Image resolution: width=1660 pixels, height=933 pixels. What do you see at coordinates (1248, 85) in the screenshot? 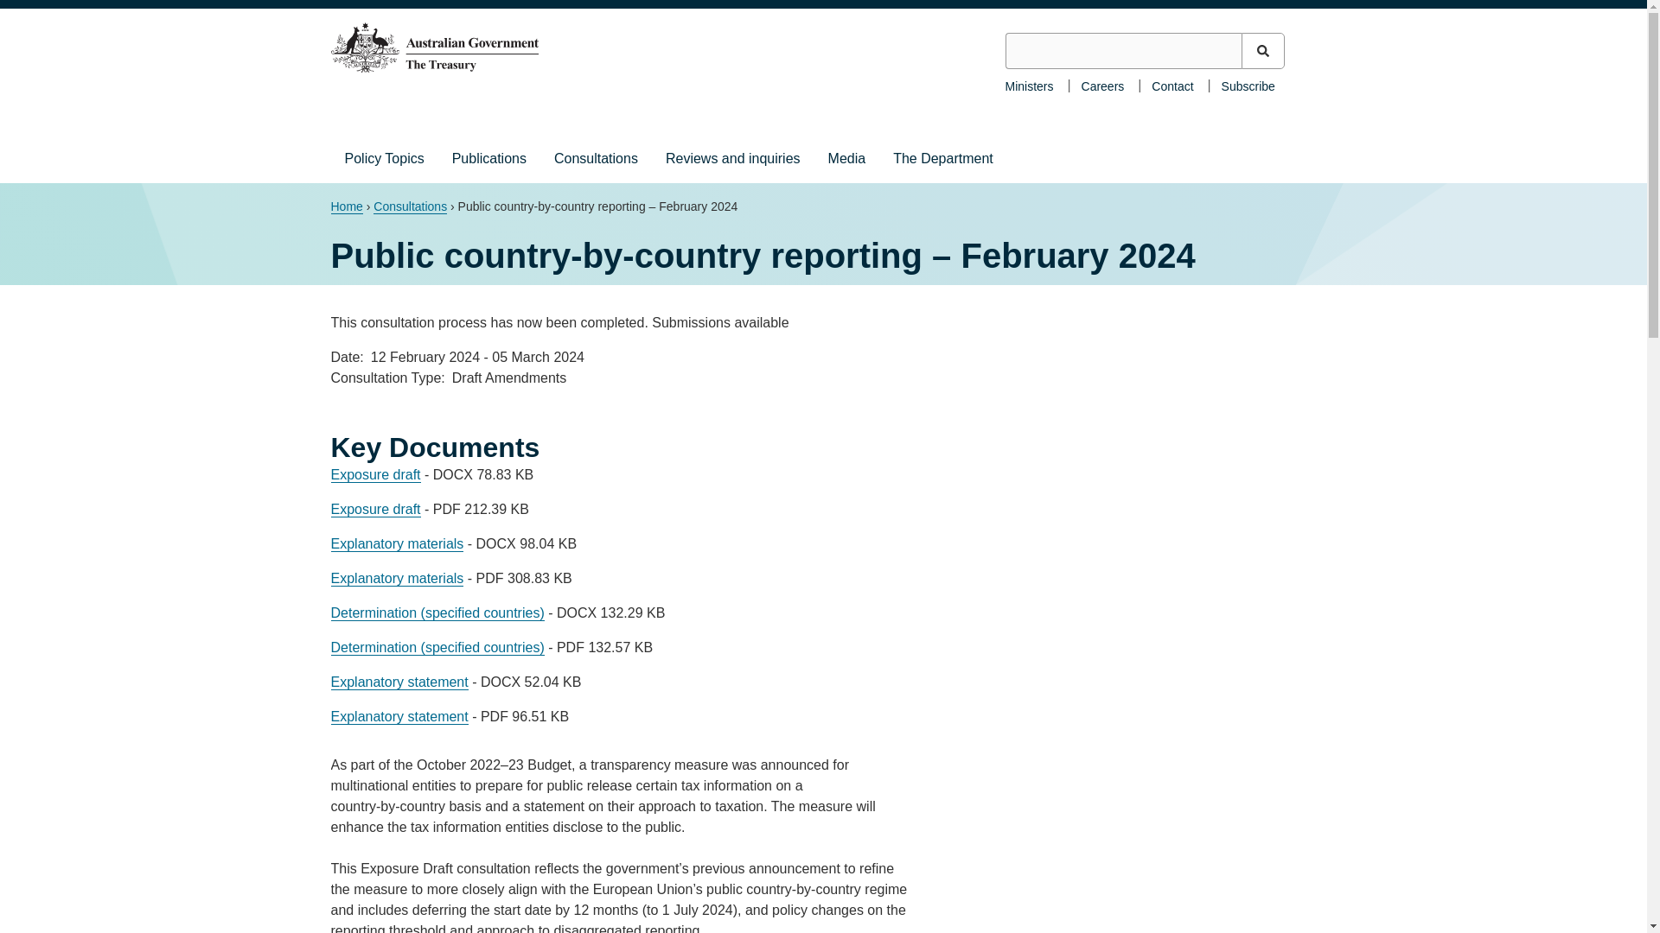
I see `Subscribe` at bounding box center [1248, 85].